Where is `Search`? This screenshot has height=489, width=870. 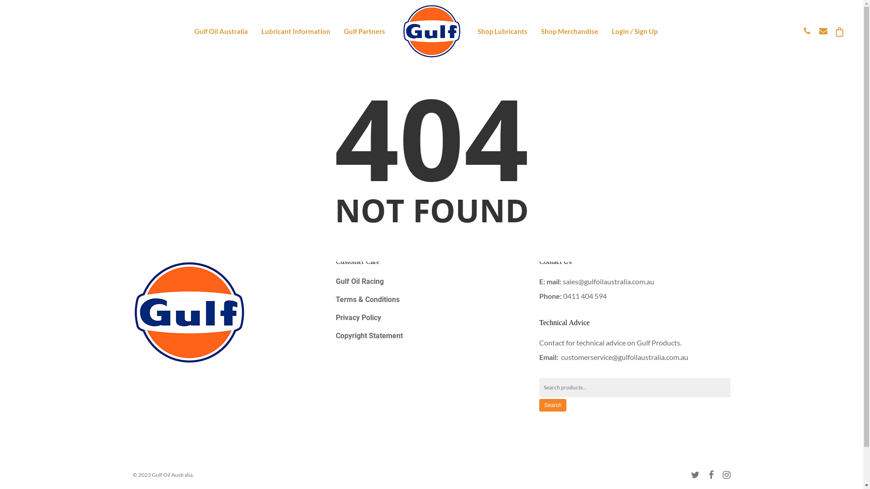 Search is located at coordinates (553, 405).